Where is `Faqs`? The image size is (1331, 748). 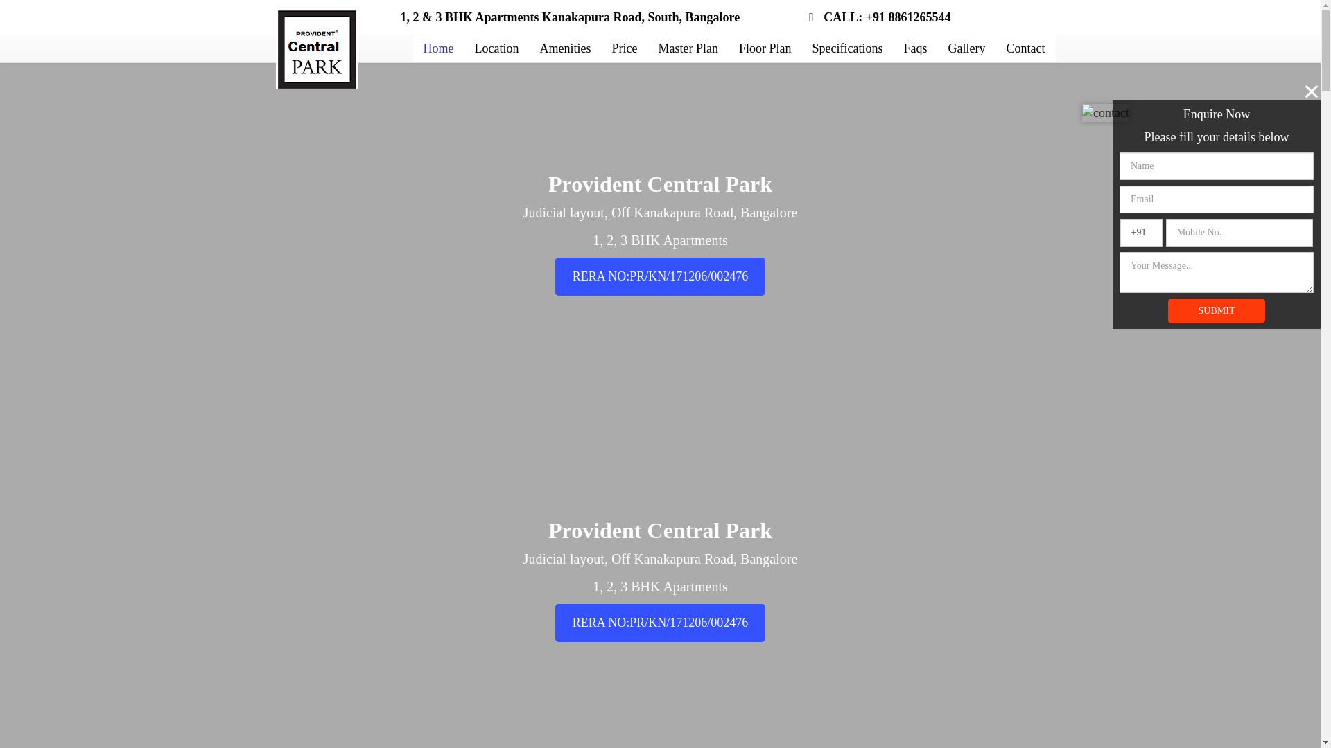 Faqs is located at coordinates (915, 48).